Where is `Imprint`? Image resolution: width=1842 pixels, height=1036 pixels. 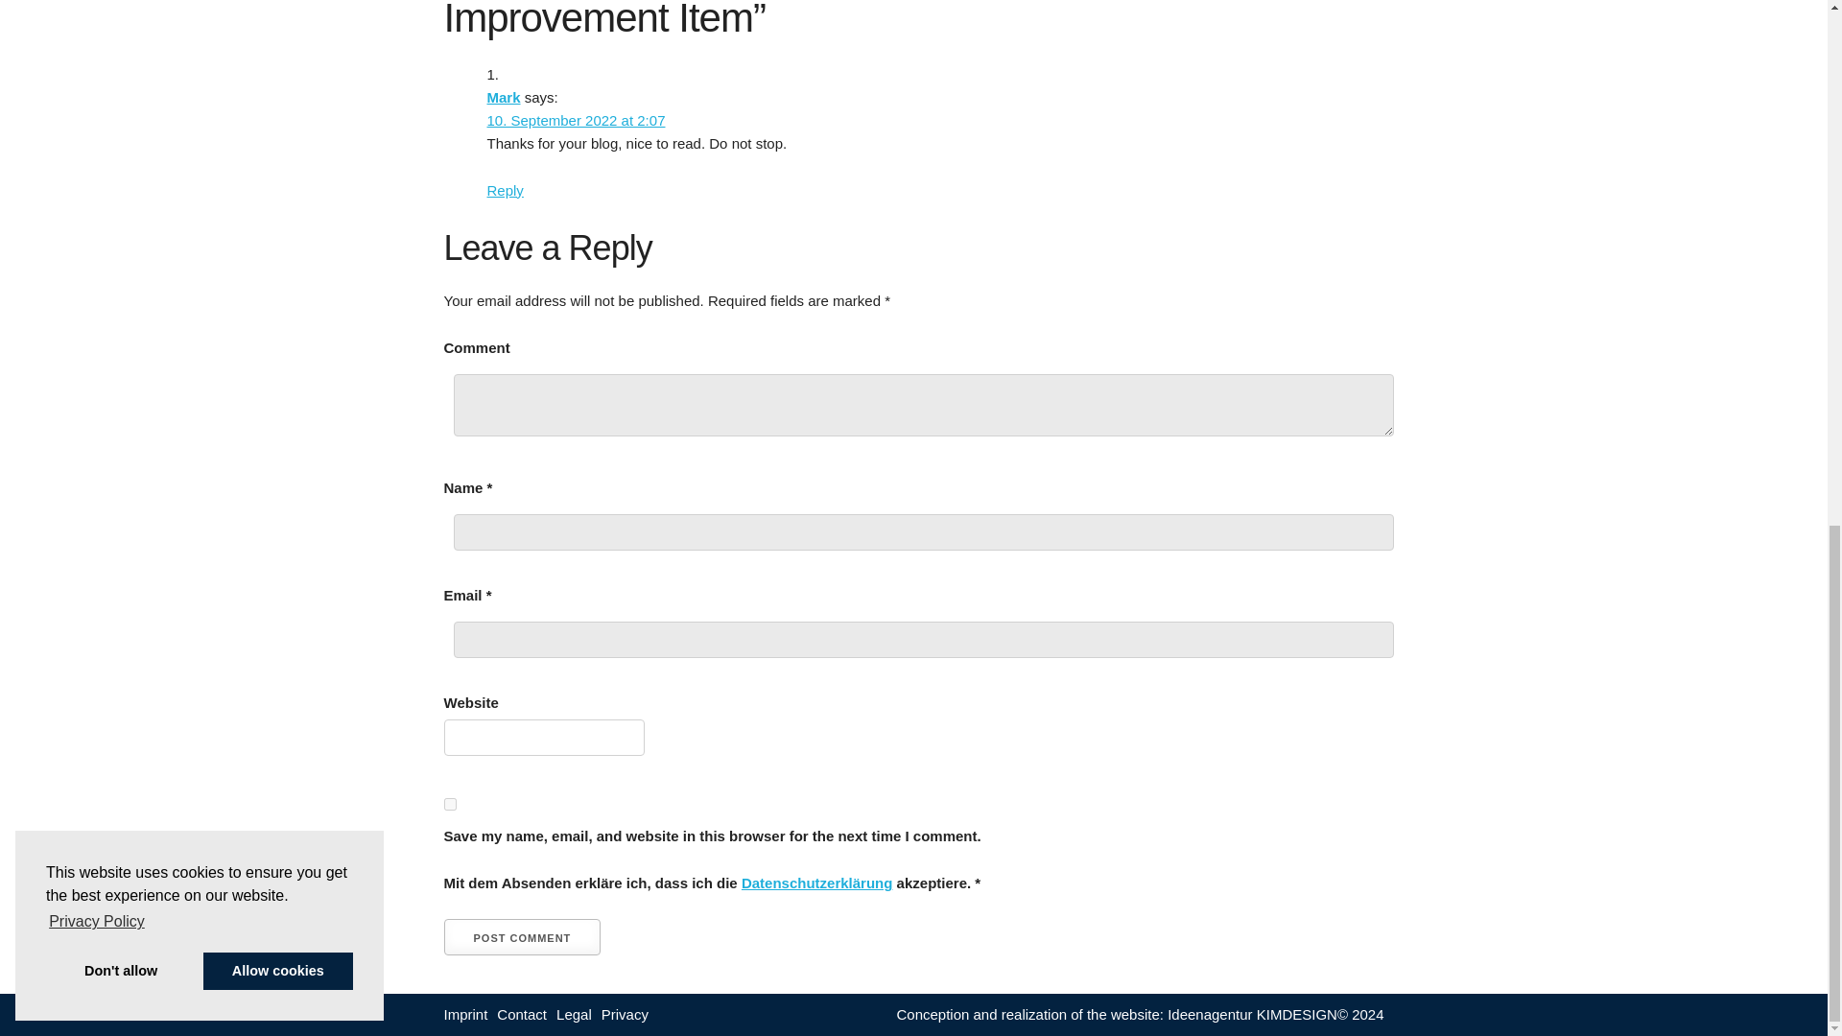
Imprint is located at coordinates (465, 1015).